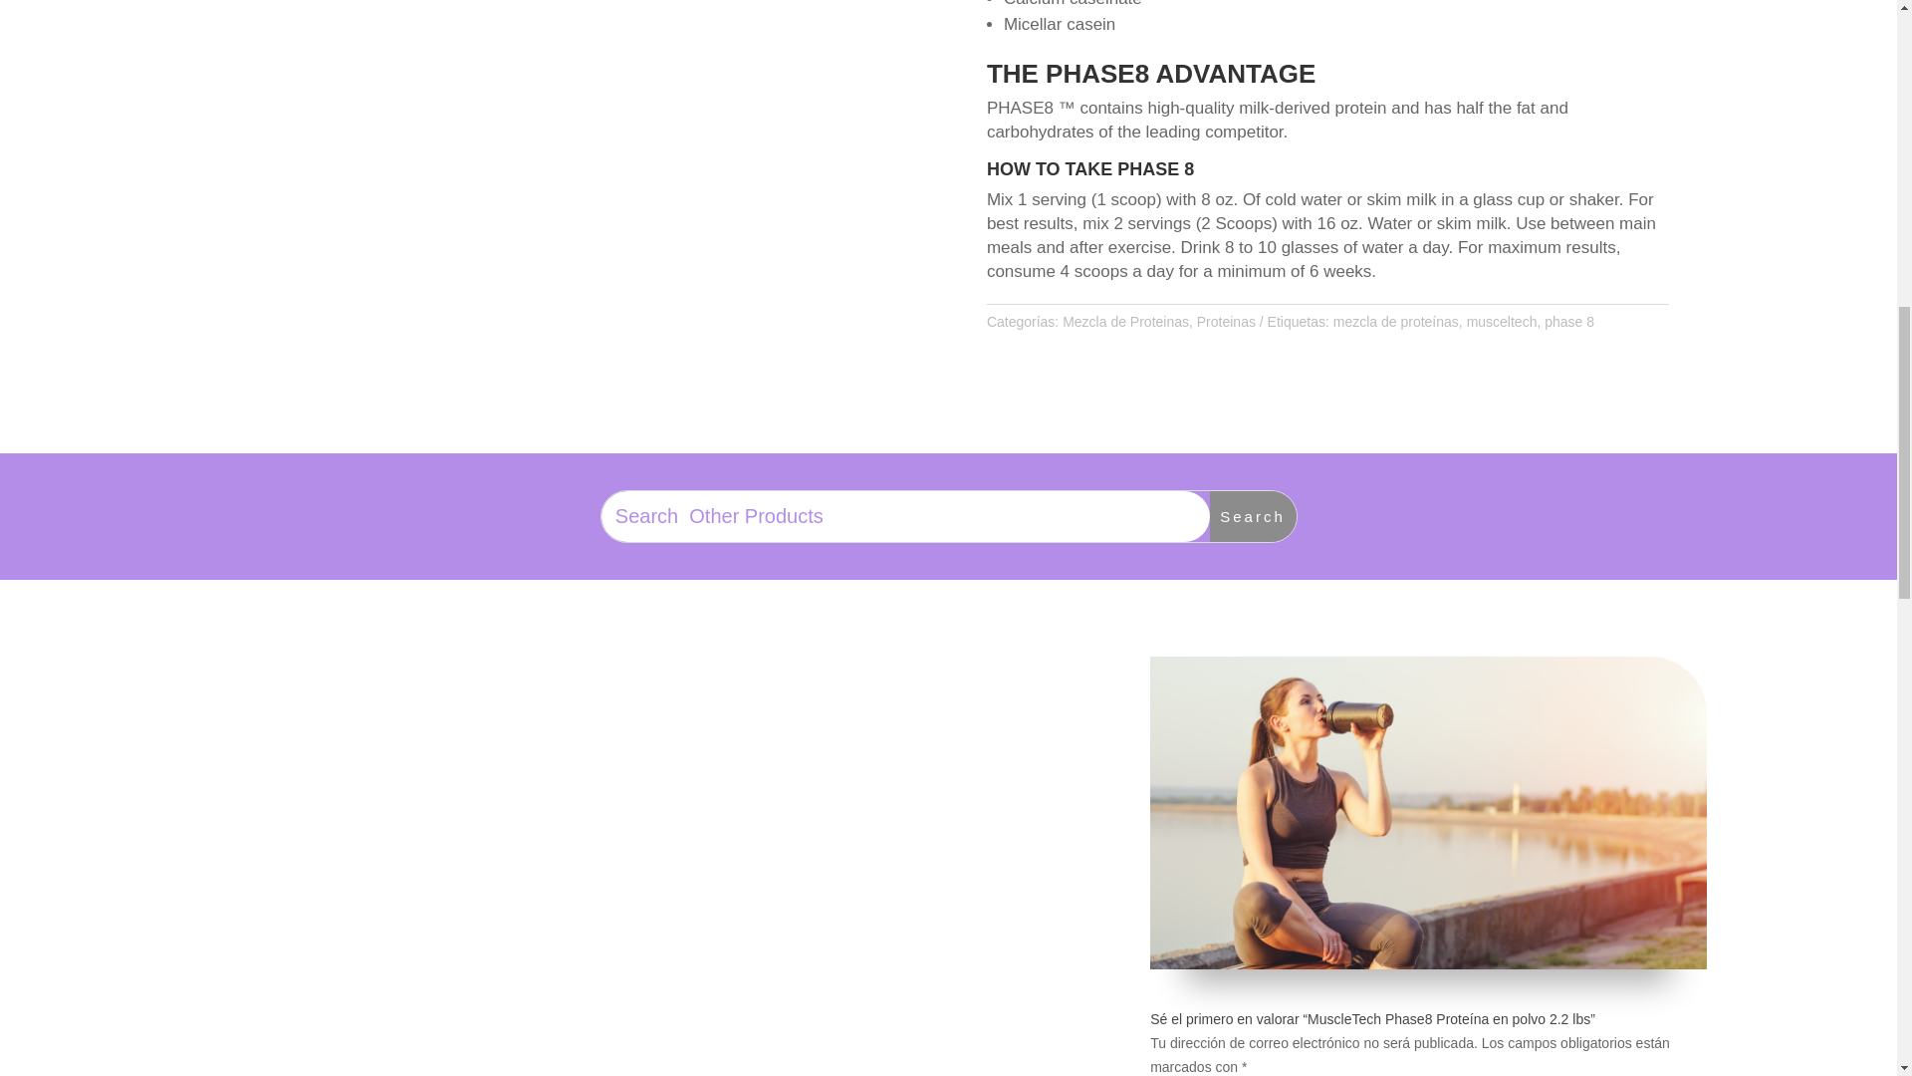 The image size is (1912, 1076). What do you see at coordinates (1502, 321) in the screenshot?
I see `musceltech` at bounding box center [1502, 321].